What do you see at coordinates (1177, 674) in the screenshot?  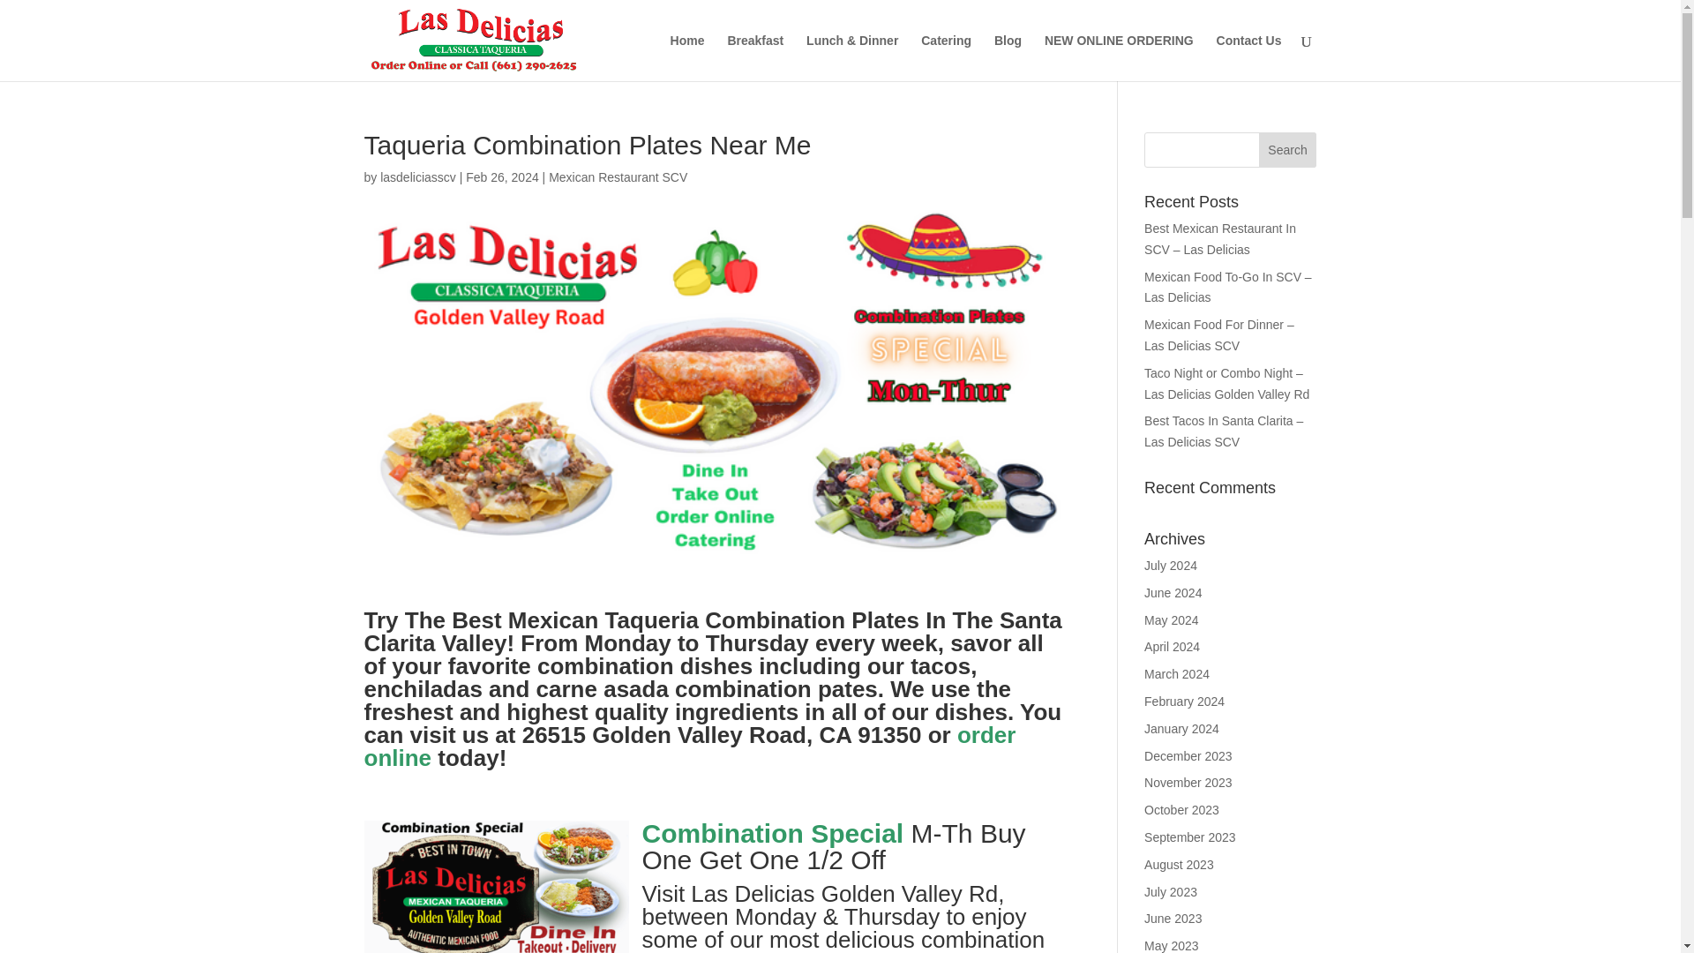 I see `March 2024` at bounding box center [1177, 674].